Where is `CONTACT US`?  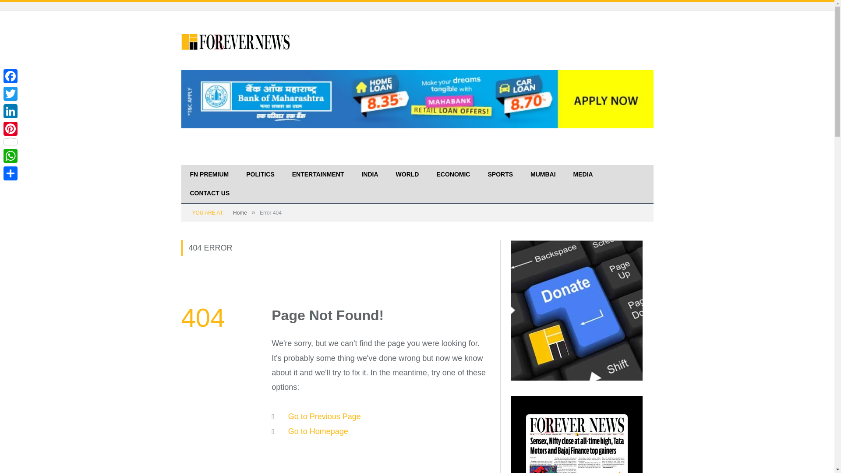
CONTACT US is located at coordinates (210, 194).